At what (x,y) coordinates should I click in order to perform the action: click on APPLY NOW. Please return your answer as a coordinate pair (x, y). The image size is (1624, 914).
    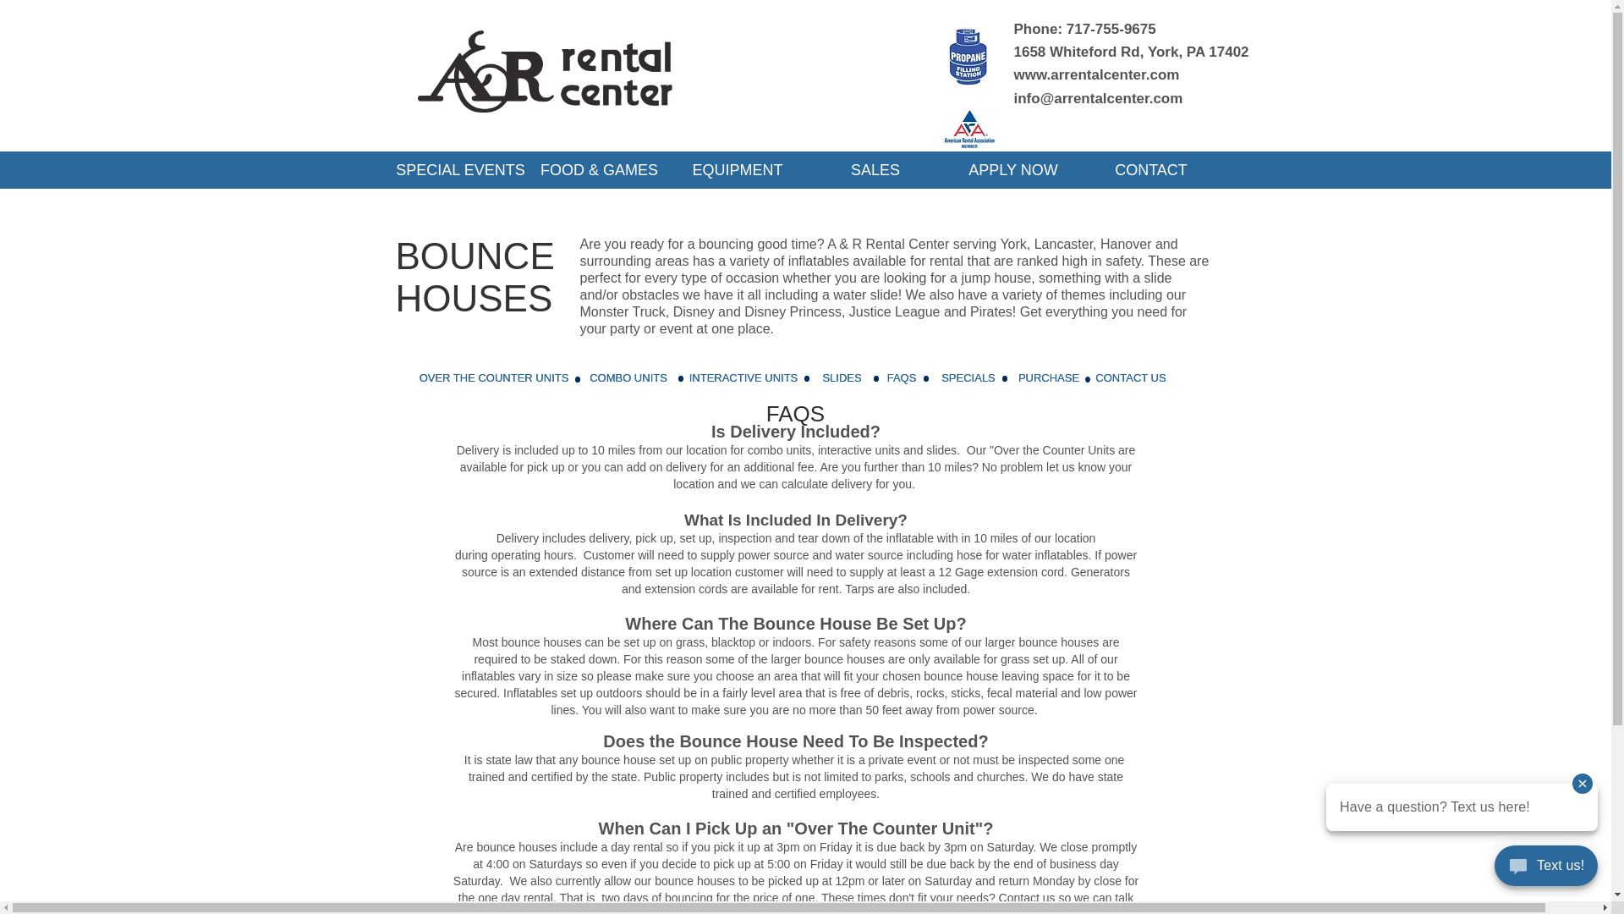
    Looking at the image, I should click on (1012, 169).